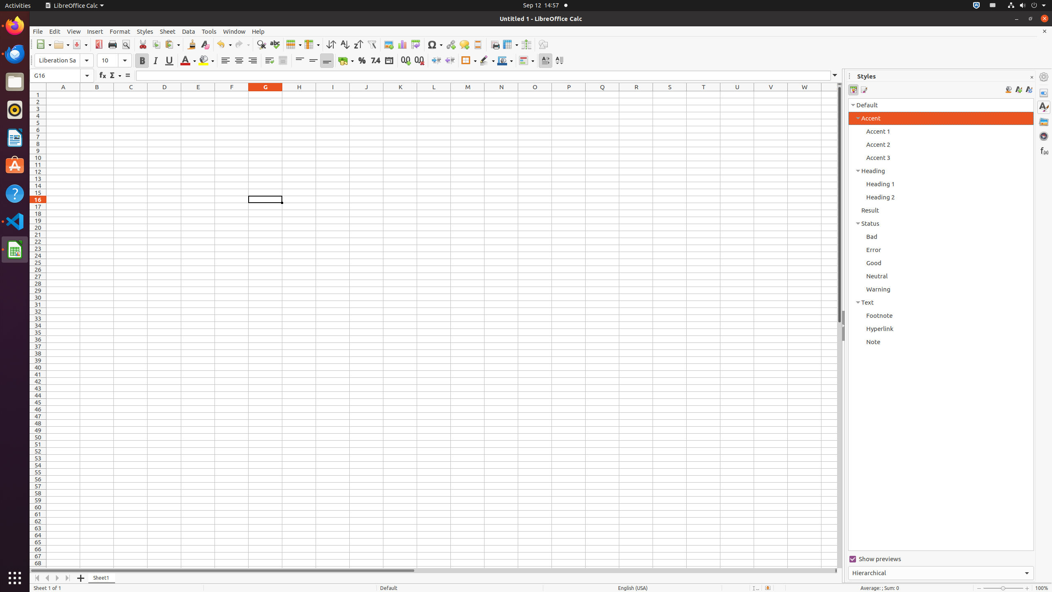  I want to click on Background Color, so click(206, 61).